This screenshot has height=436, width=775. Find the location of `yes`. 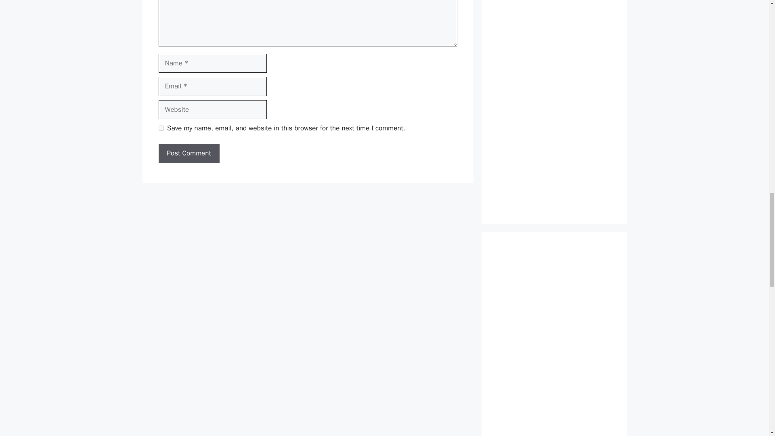

yes is located at coordinates (161, 128).